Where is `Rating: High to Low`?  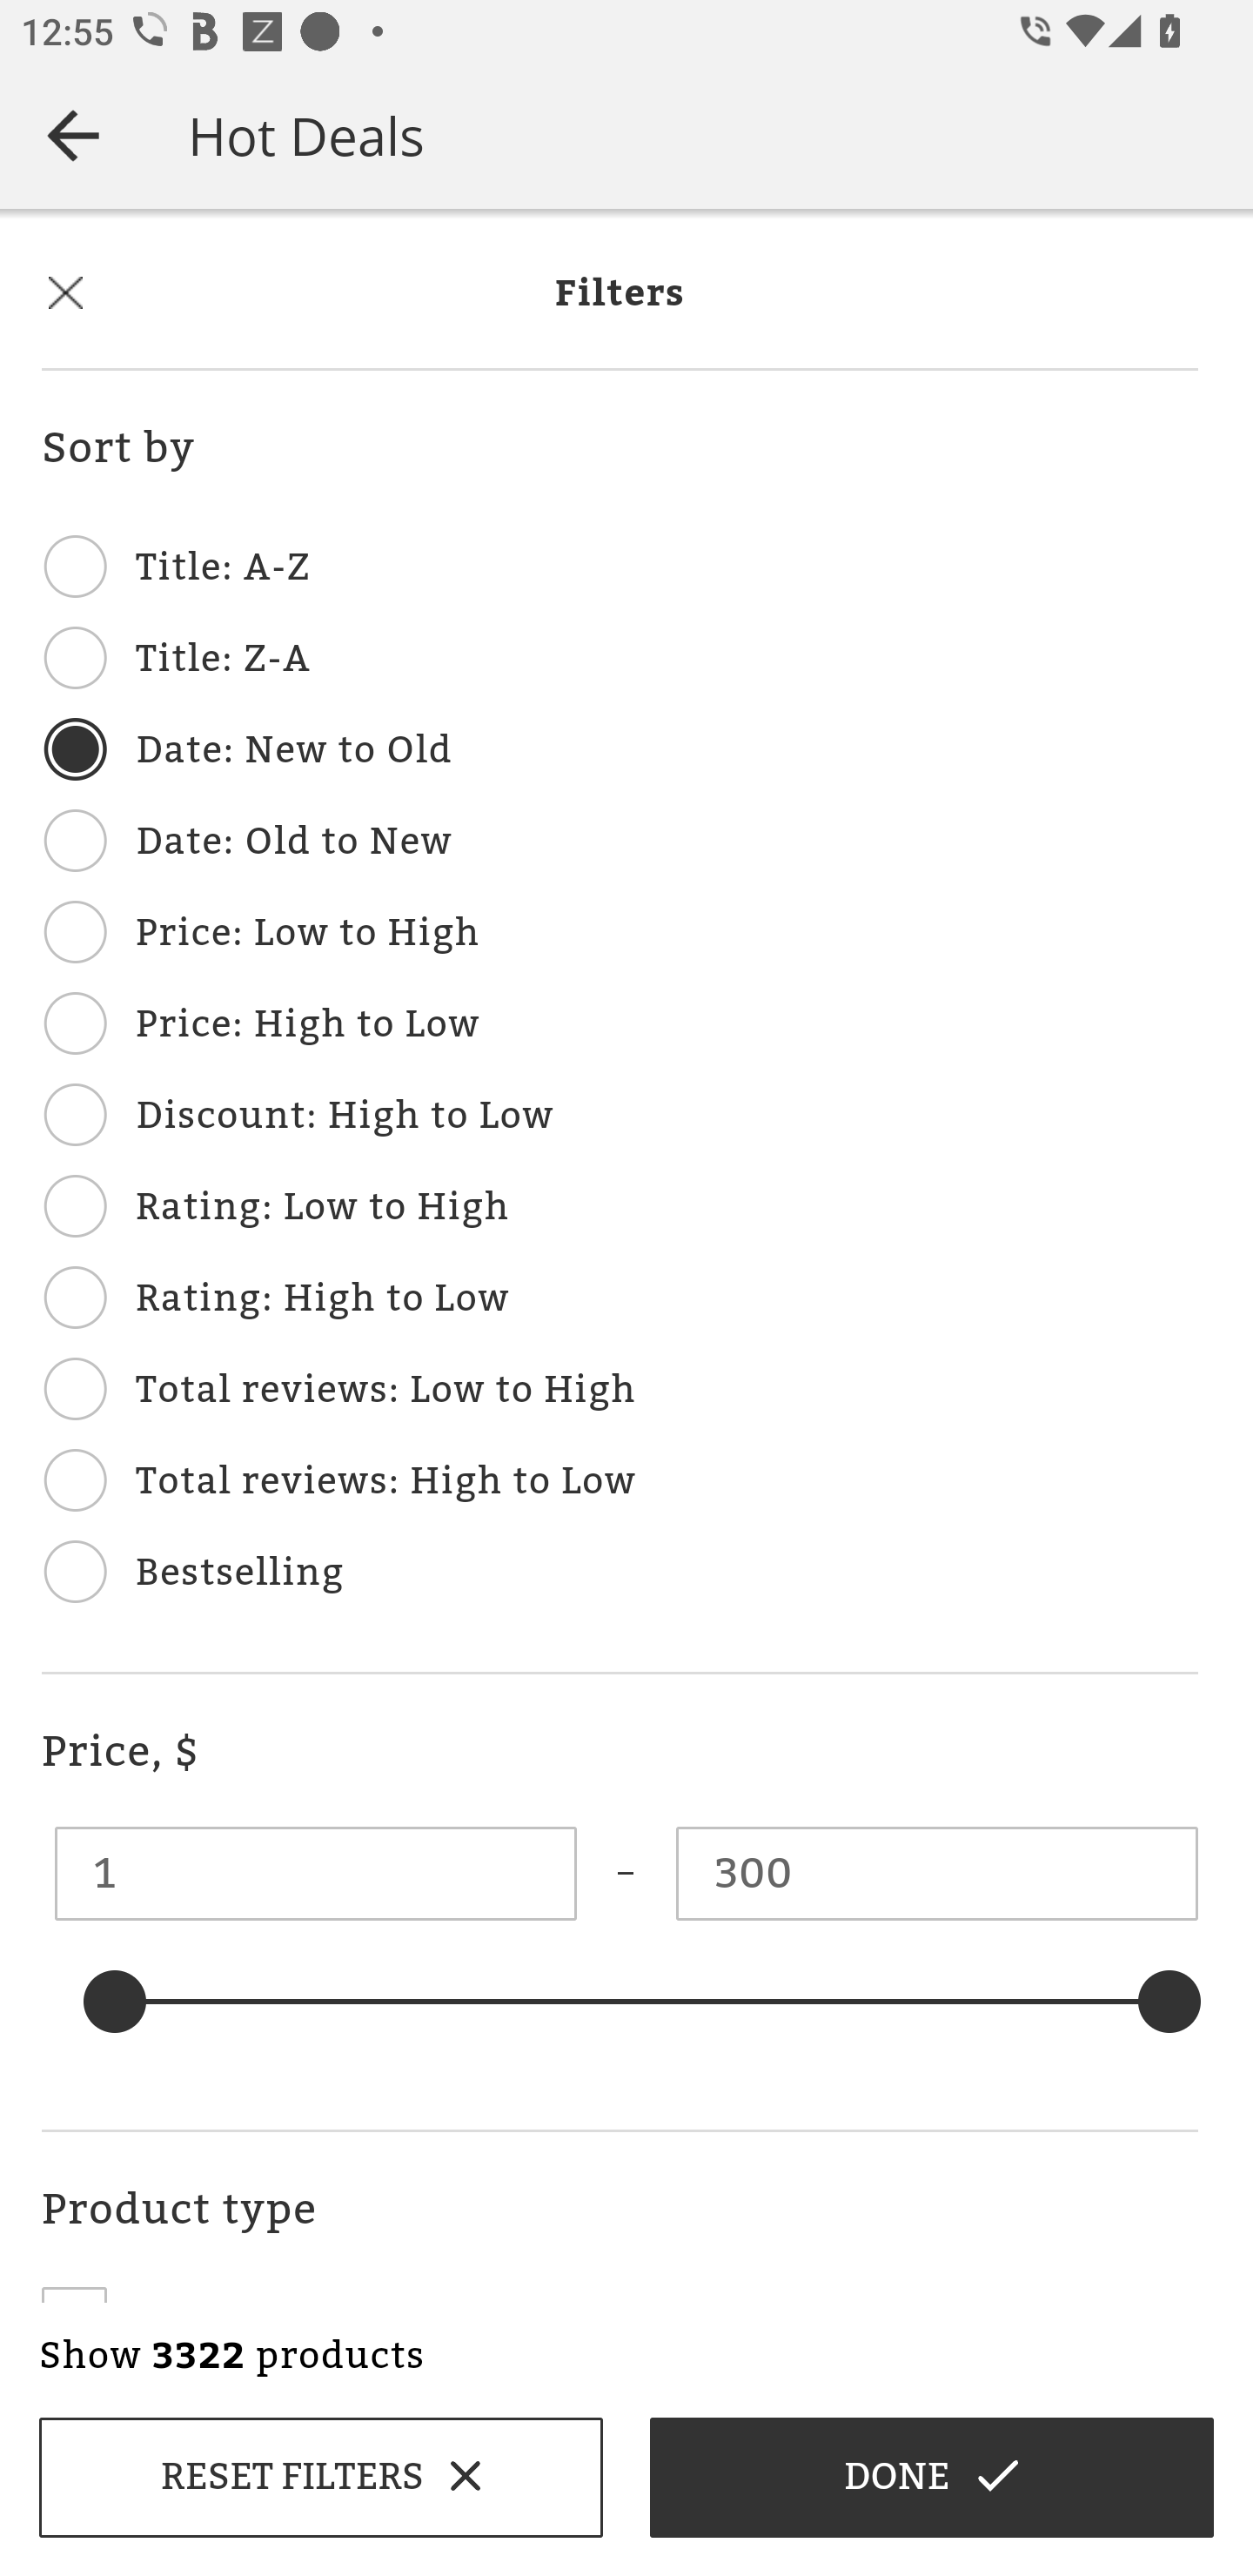 Rating: High to Low is located at coordinates (620, 1299).